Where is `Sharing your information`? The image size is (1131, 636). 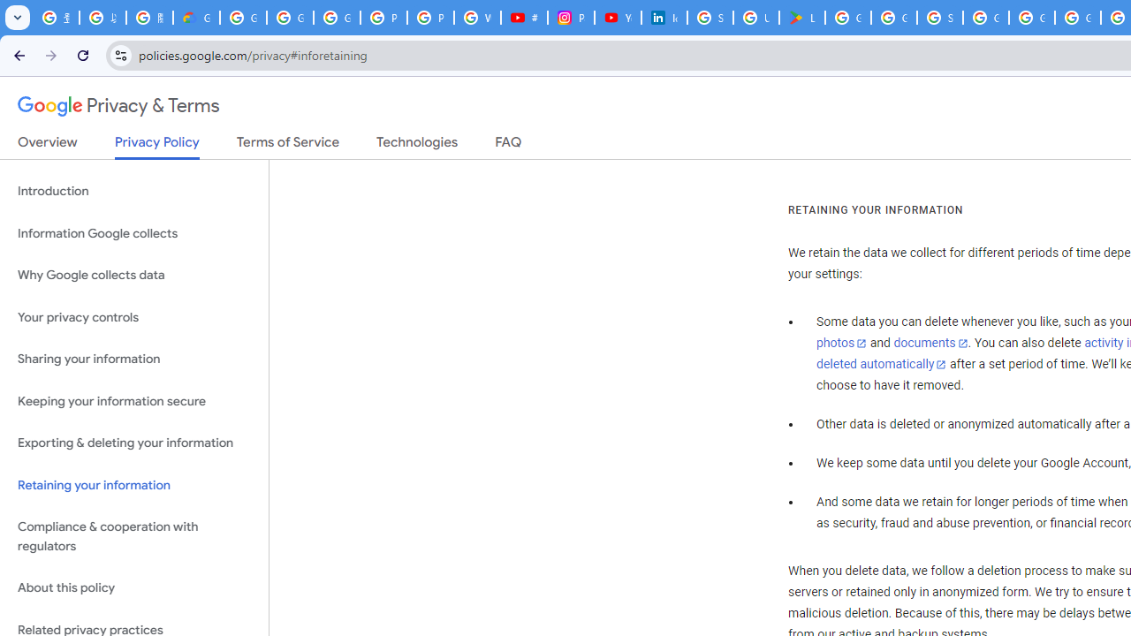
Sharing your information is located at coordinates (134, 360).